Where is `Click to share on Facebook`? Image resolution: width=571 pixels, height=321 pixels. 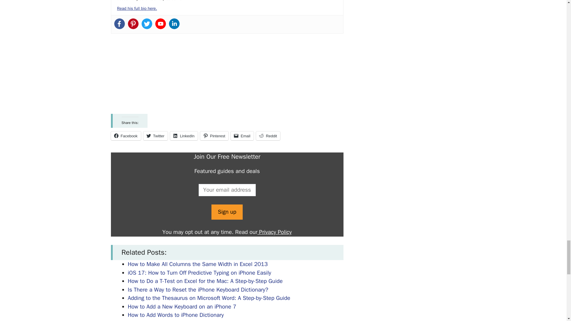 Click to share on Facebook is located at coordinates (126, 136).